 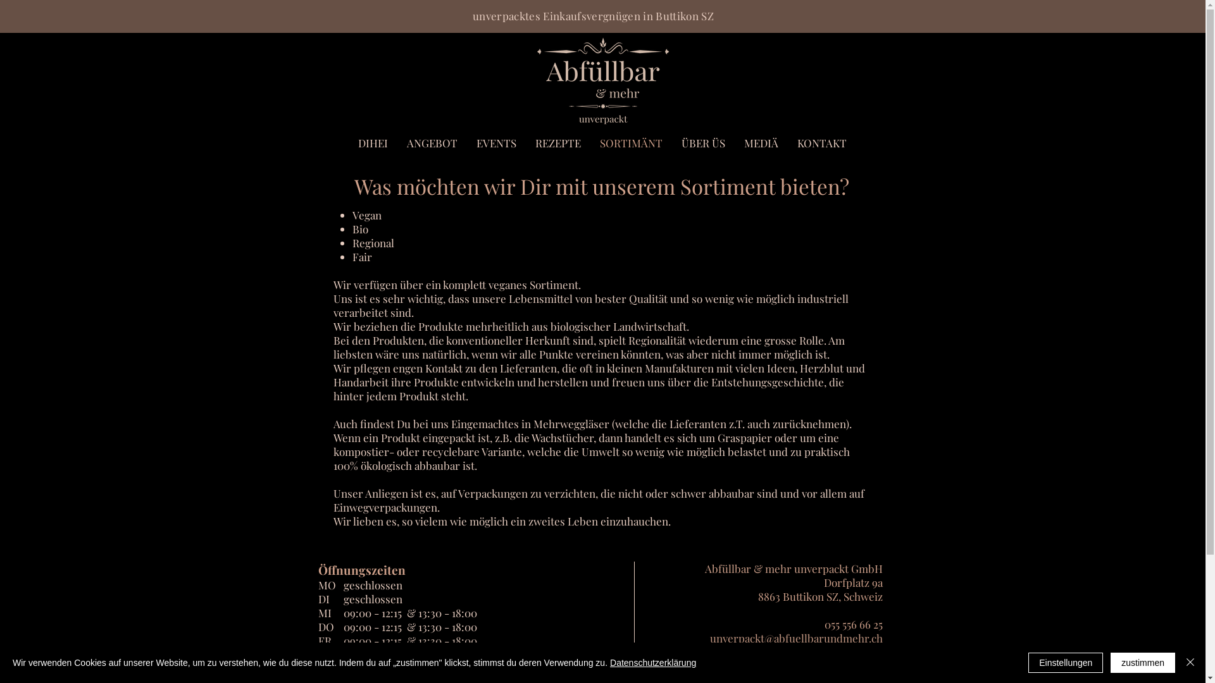 I want to click on EVENTS, so click(x=496, y=143).